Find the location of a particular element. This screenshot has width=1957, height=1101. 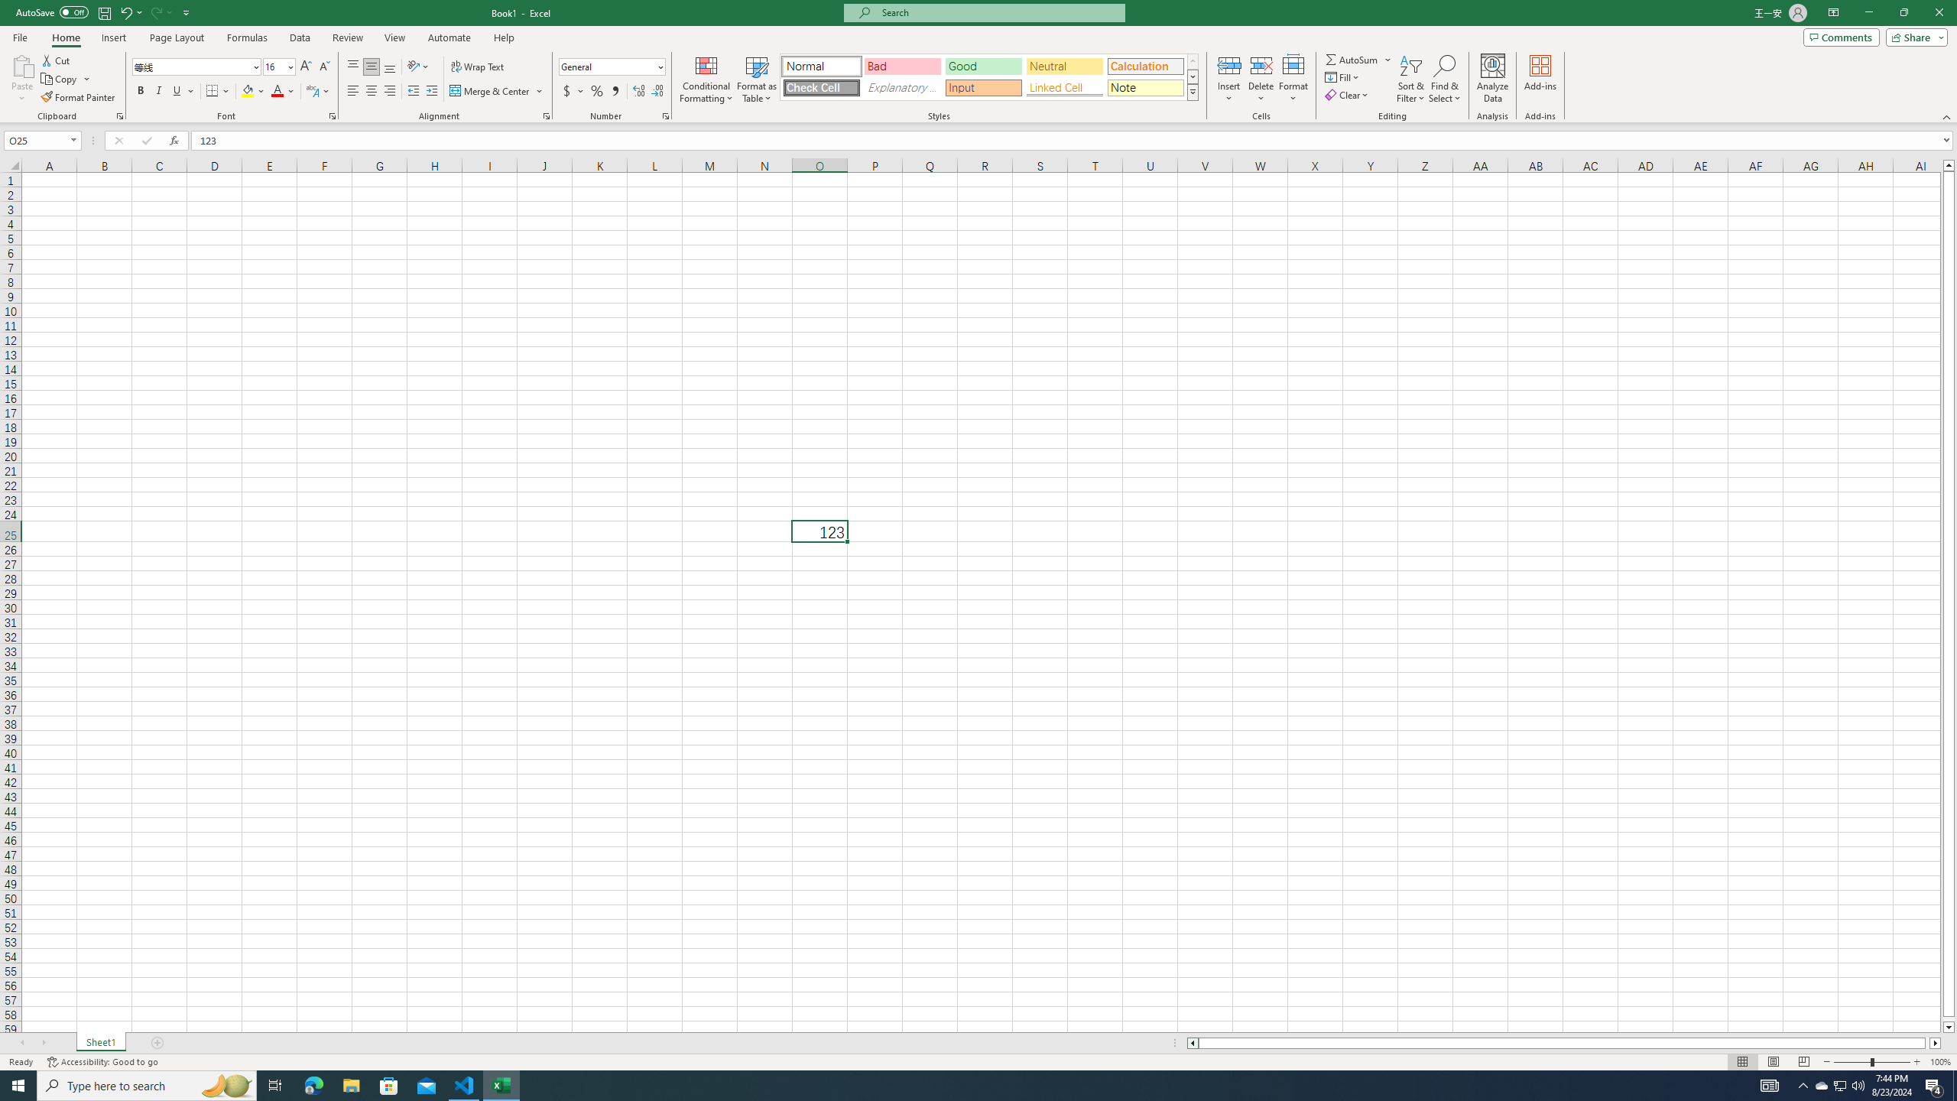

Sum is located at coordinates (1353, 60).